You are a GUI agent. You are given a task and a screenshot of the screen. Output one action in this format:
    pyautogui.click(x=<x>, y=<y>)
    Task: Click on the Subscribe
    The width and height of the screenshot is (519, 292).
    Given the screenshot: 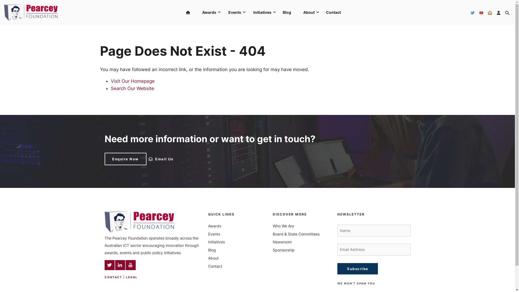 What is the action you would take?
    pyautogui.click(x=358, y=269)
    